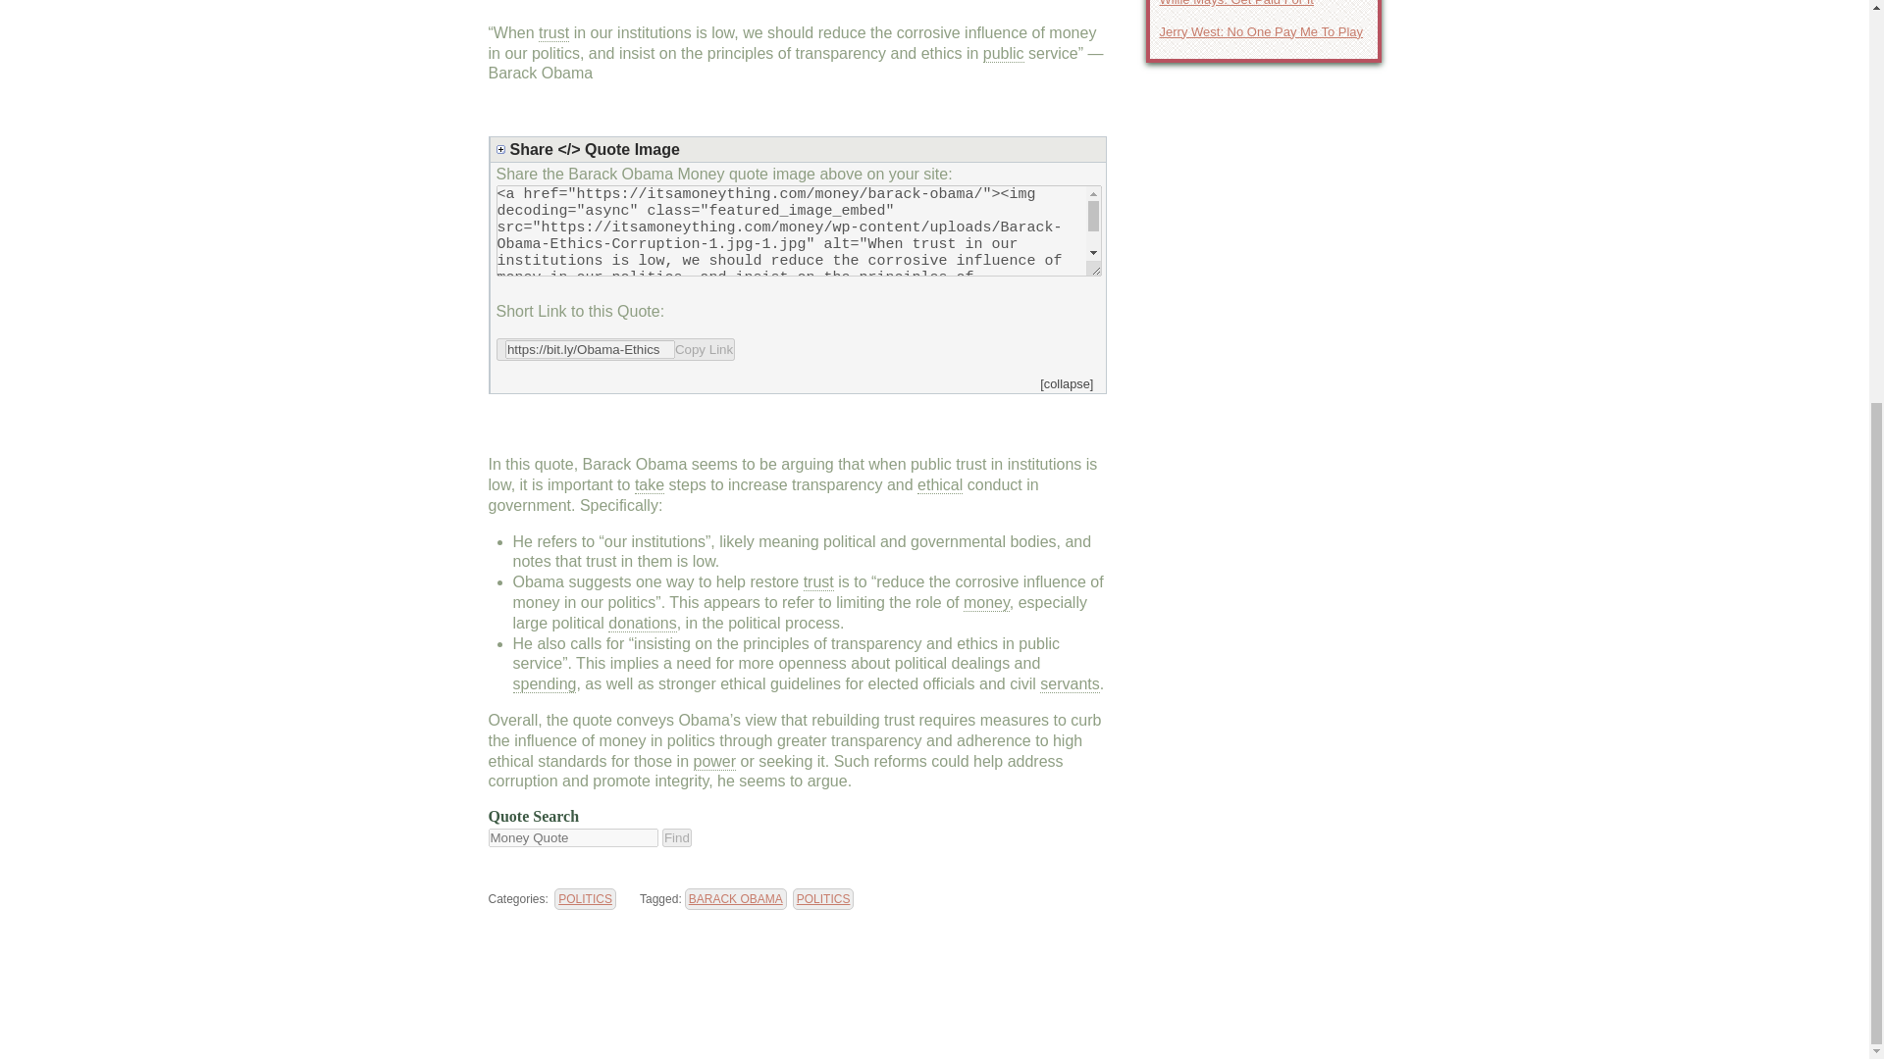 This screenshot has width=1884, height=1059. I want to click on public, so click(1004, 53).